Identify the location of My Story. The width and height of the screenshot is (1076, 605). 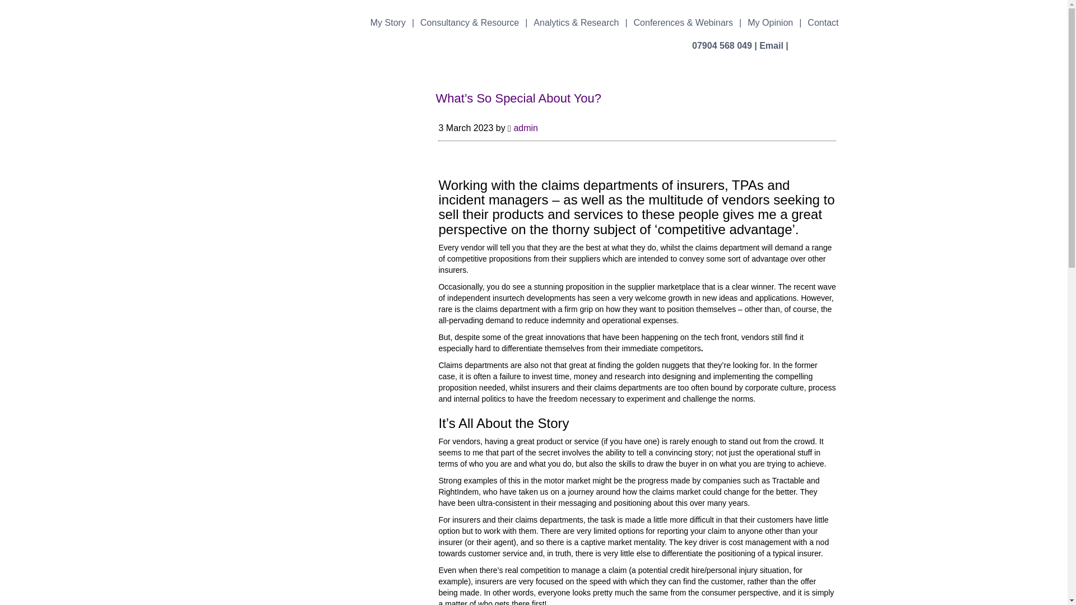
(388, 22).